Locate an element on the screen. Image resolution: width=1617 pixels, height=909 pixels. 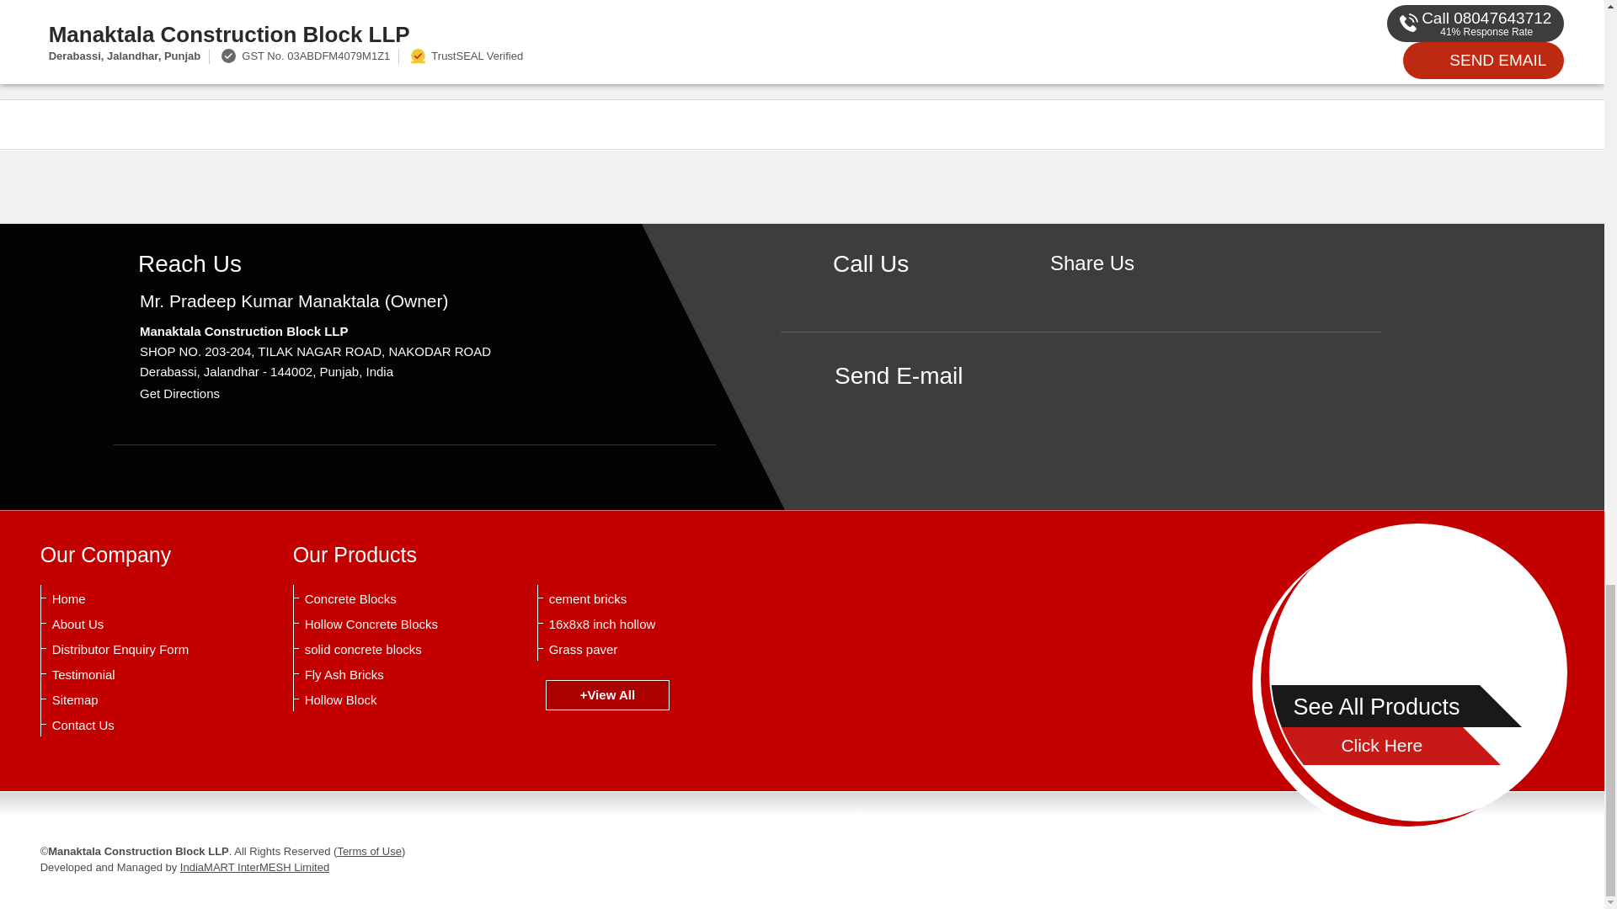
Facebook is located at coordinates (1091, 291).